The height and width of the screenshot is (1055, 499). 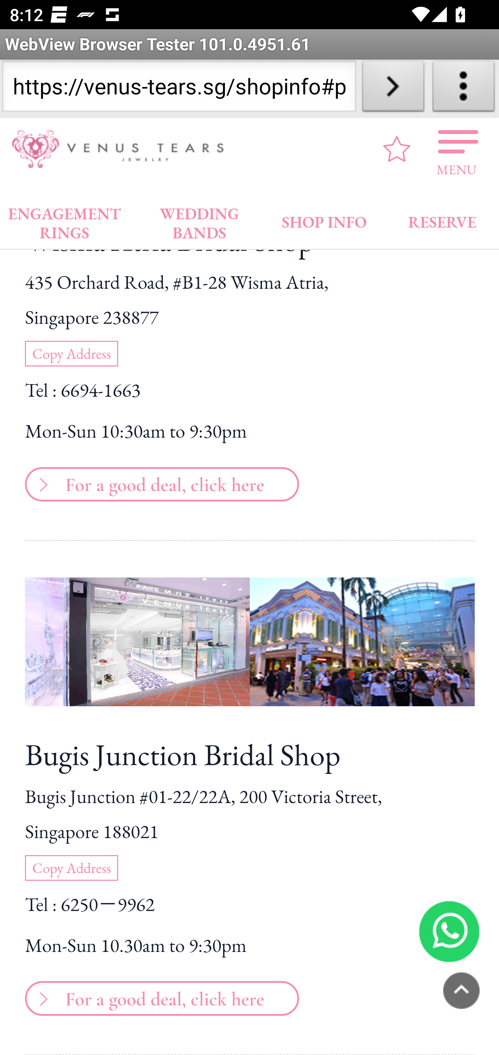 What do you see at coordinates (160, 996) in the screenshot?
I see `For a good deal, click here` at bounding box center [160, 996].